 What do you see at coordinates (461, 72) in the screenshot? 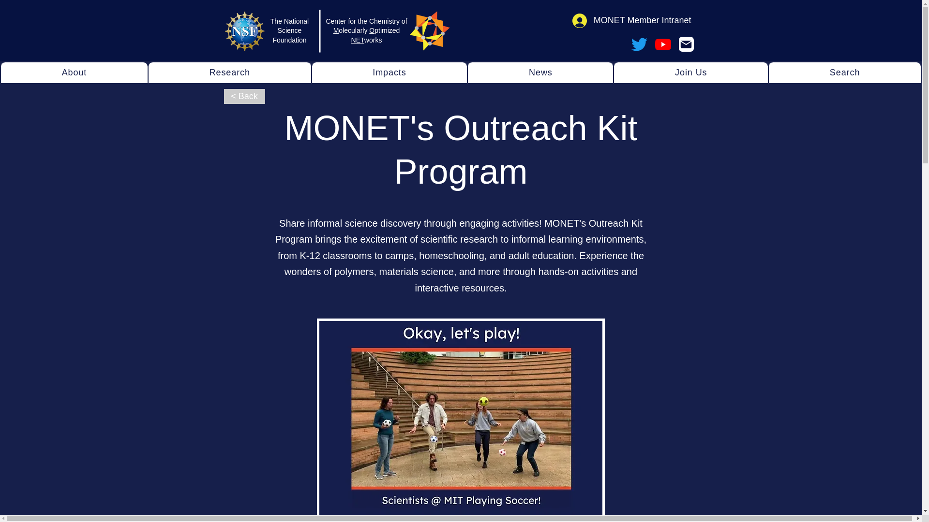
I see `Center for the Chemistry of Molecularly Optimized NETworks` at bounding box center [461, 72].